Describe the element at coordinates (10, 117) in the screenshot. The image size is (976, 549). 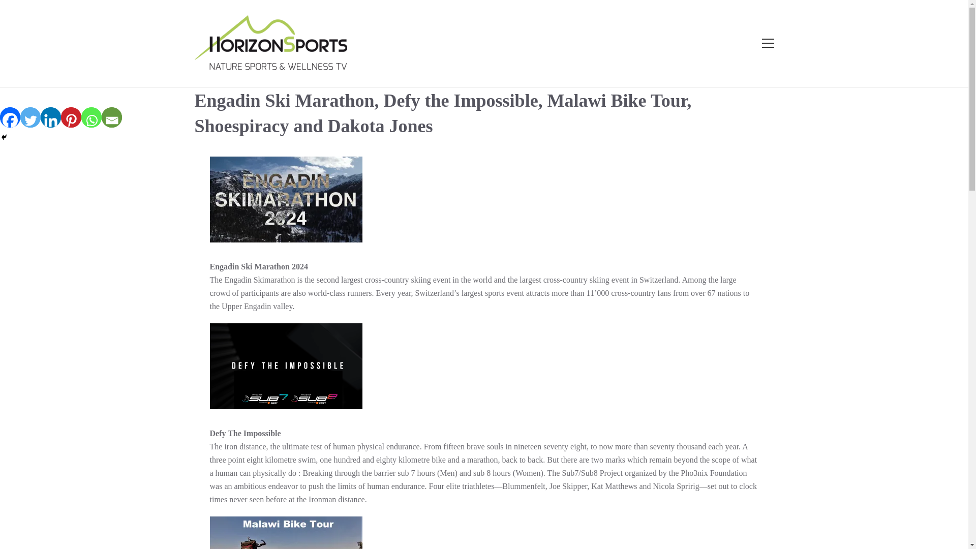
I see `Facebook` at that location.